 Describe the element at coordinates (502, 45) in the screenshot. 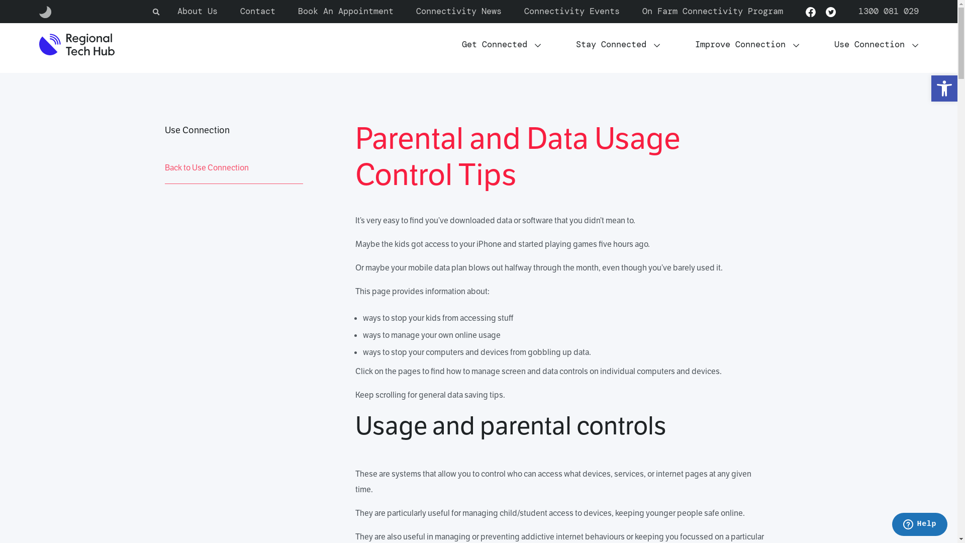

I see `Get Connected` at that location.